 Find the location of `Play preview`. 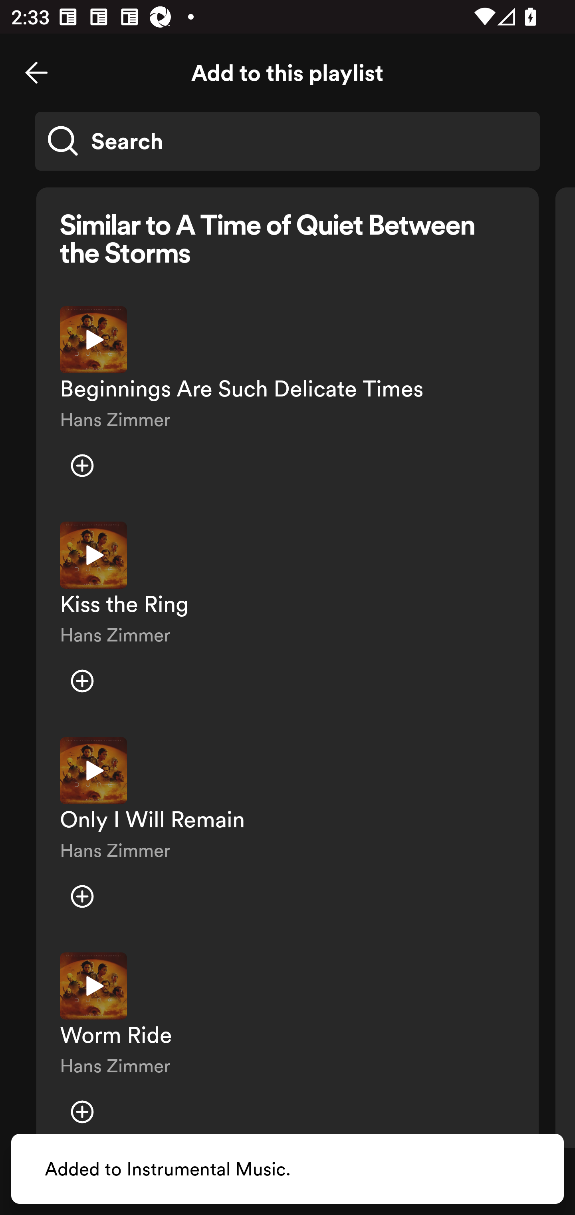

Play preview is located at coordinates (93, 986).